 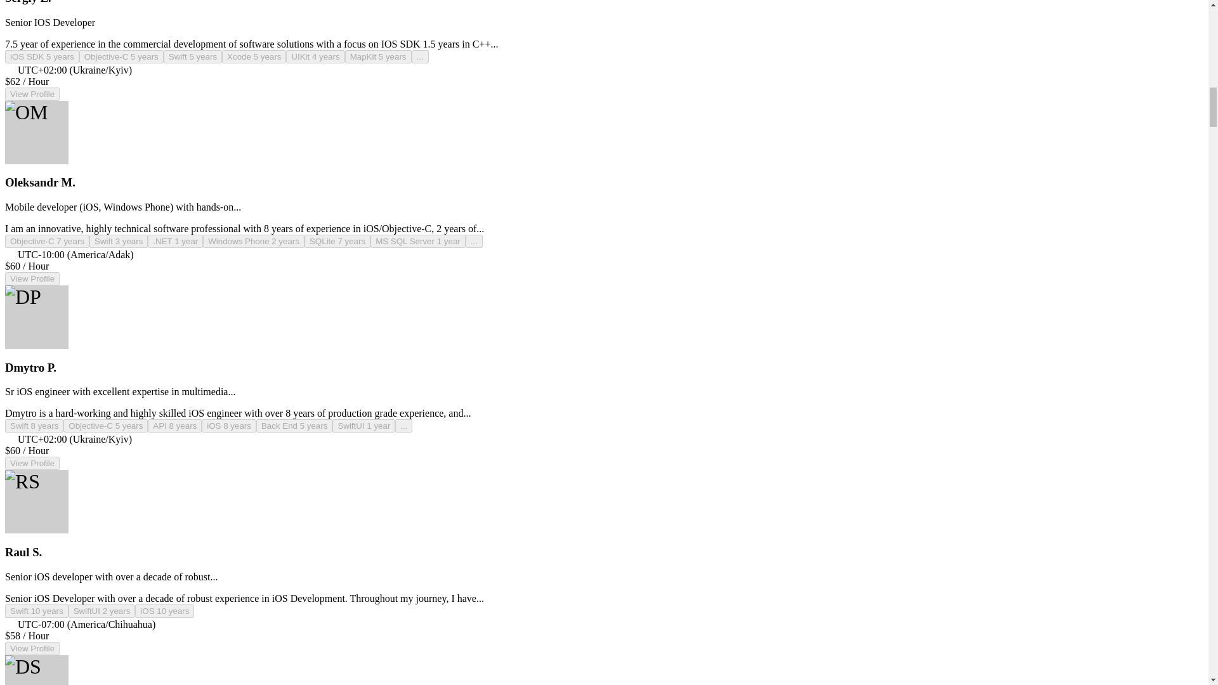 I want to click on MapKit 5 years, so click(x=378, y=56).